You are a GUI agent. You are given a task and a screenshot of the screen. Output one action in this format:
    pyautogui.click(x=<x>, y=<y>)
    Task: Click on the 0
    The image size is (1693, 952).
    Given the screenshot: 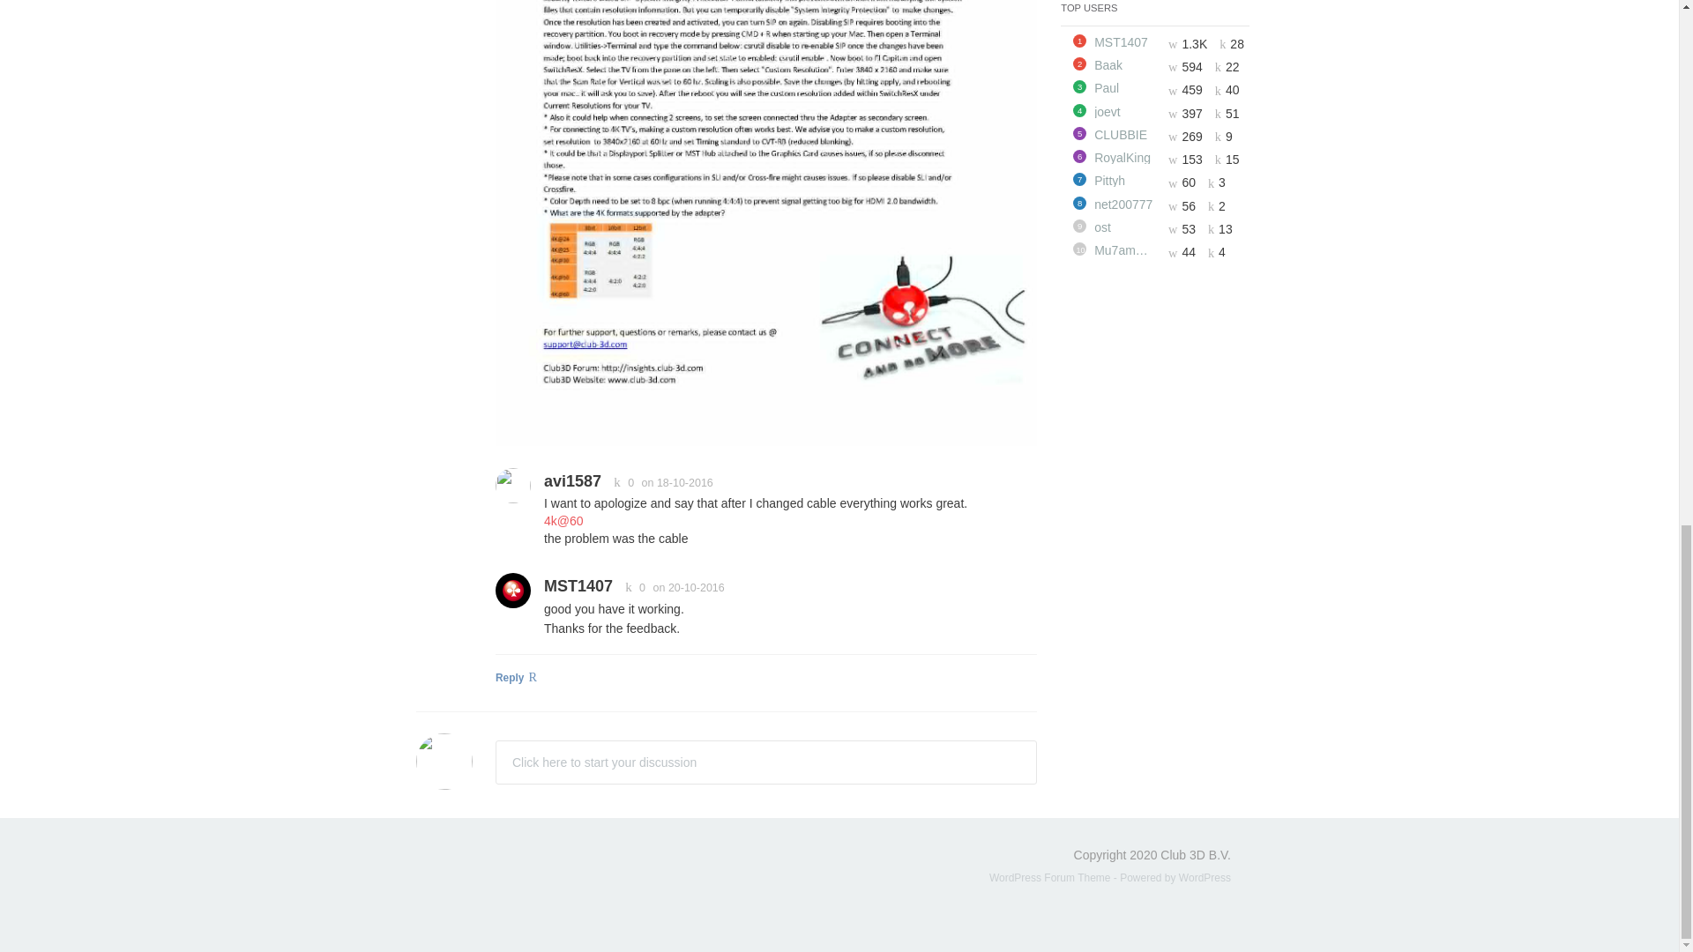 What is the action you would take?
    pyautogui.click(x=620, y=483)
    